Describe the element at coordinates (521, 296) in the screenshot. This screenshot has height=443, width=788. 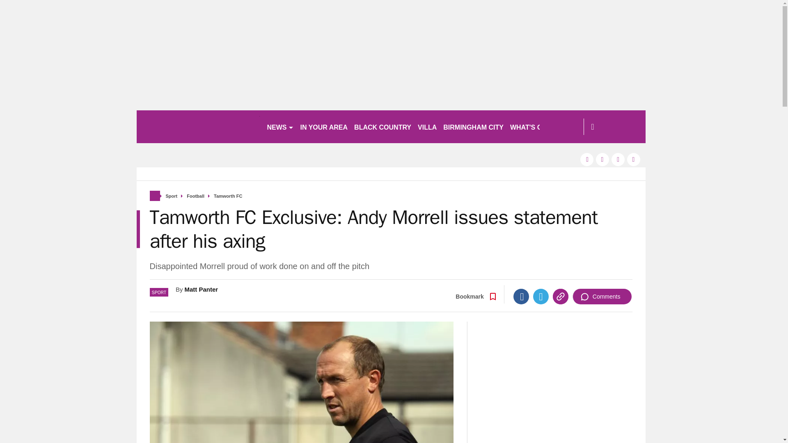
I see `Facebook` at that location.